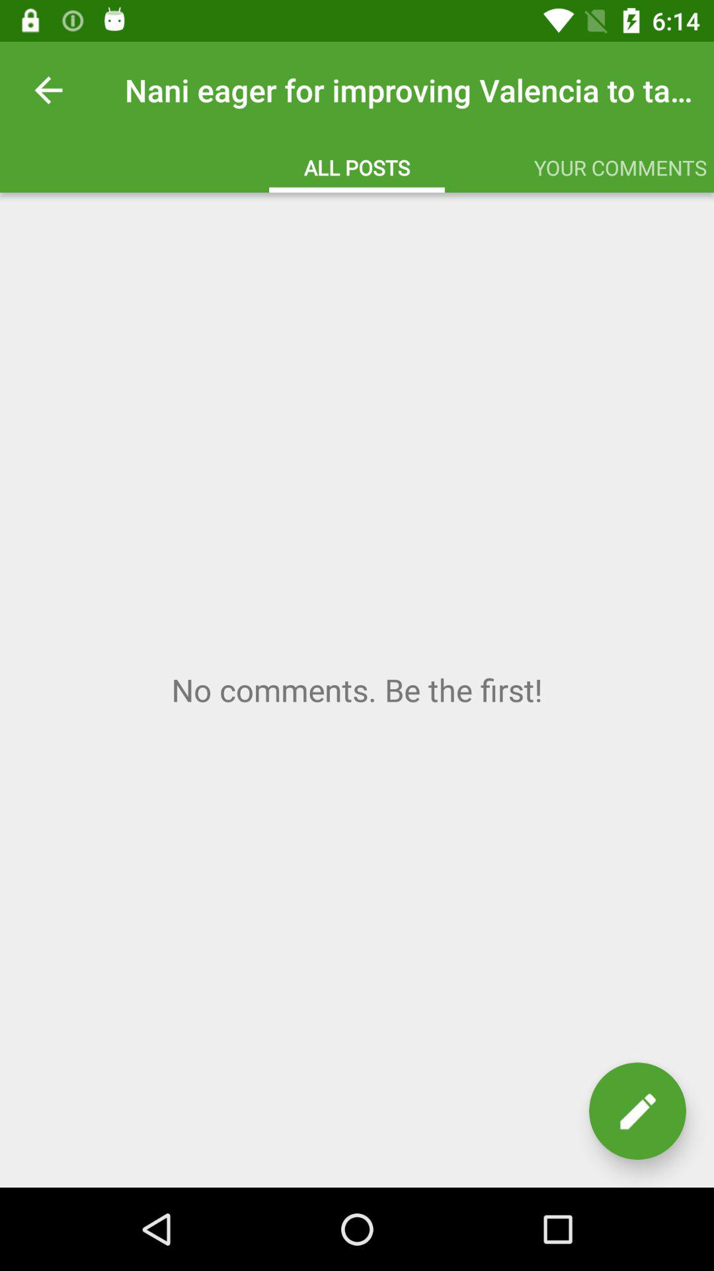 Image resolution: width=714 pixels, height=1271 pixels. Describe the element at coordinates (637, 1111) in the screenshot. I see `add comment` at that location.